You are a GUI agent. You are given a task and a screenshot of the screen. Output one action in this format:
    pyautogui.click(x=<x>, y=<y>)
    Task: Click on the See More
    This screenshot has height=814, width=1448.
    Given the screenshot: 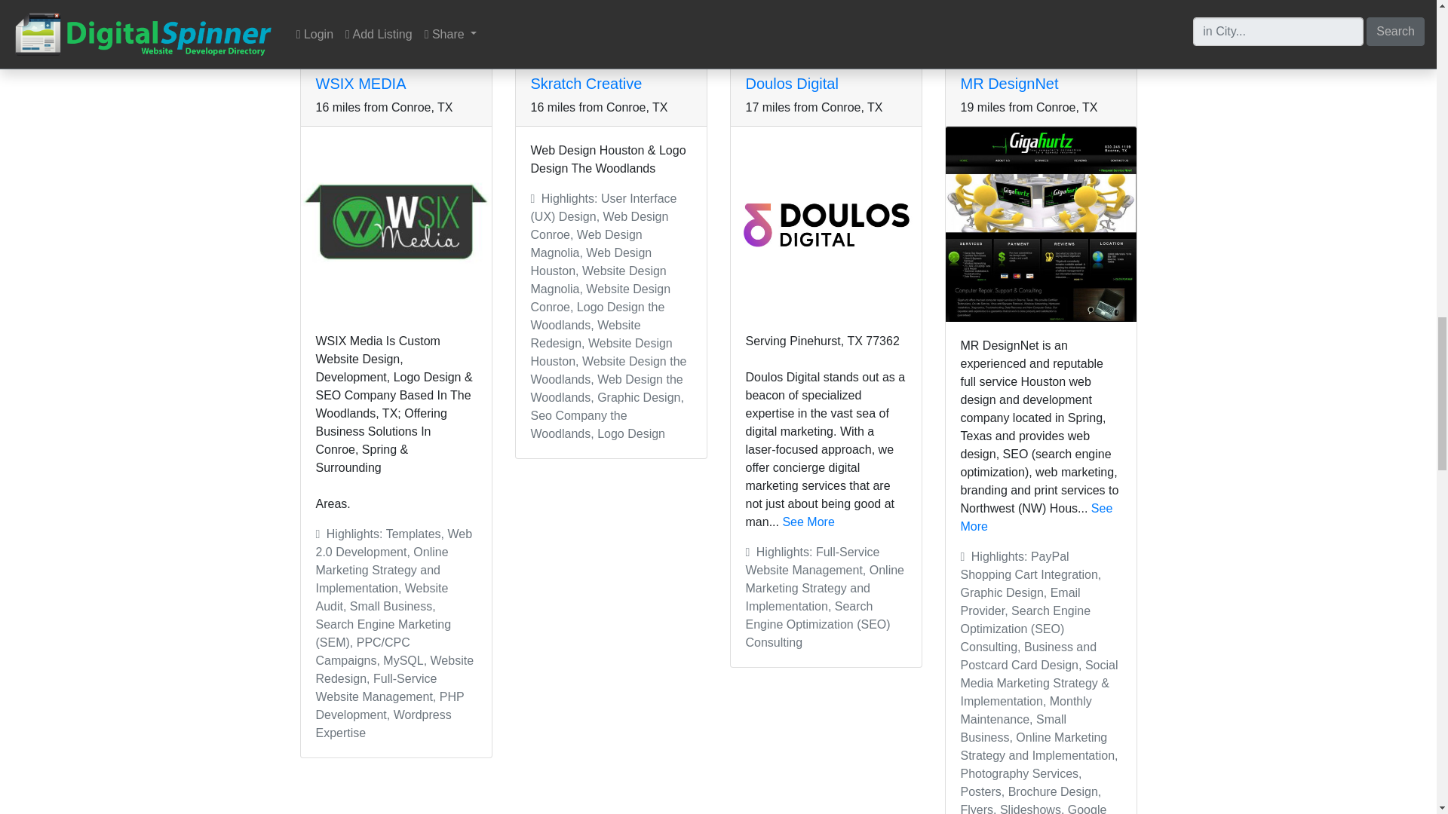 What is the action you would take?
    pyautogui.click(x=807, y=522)
    